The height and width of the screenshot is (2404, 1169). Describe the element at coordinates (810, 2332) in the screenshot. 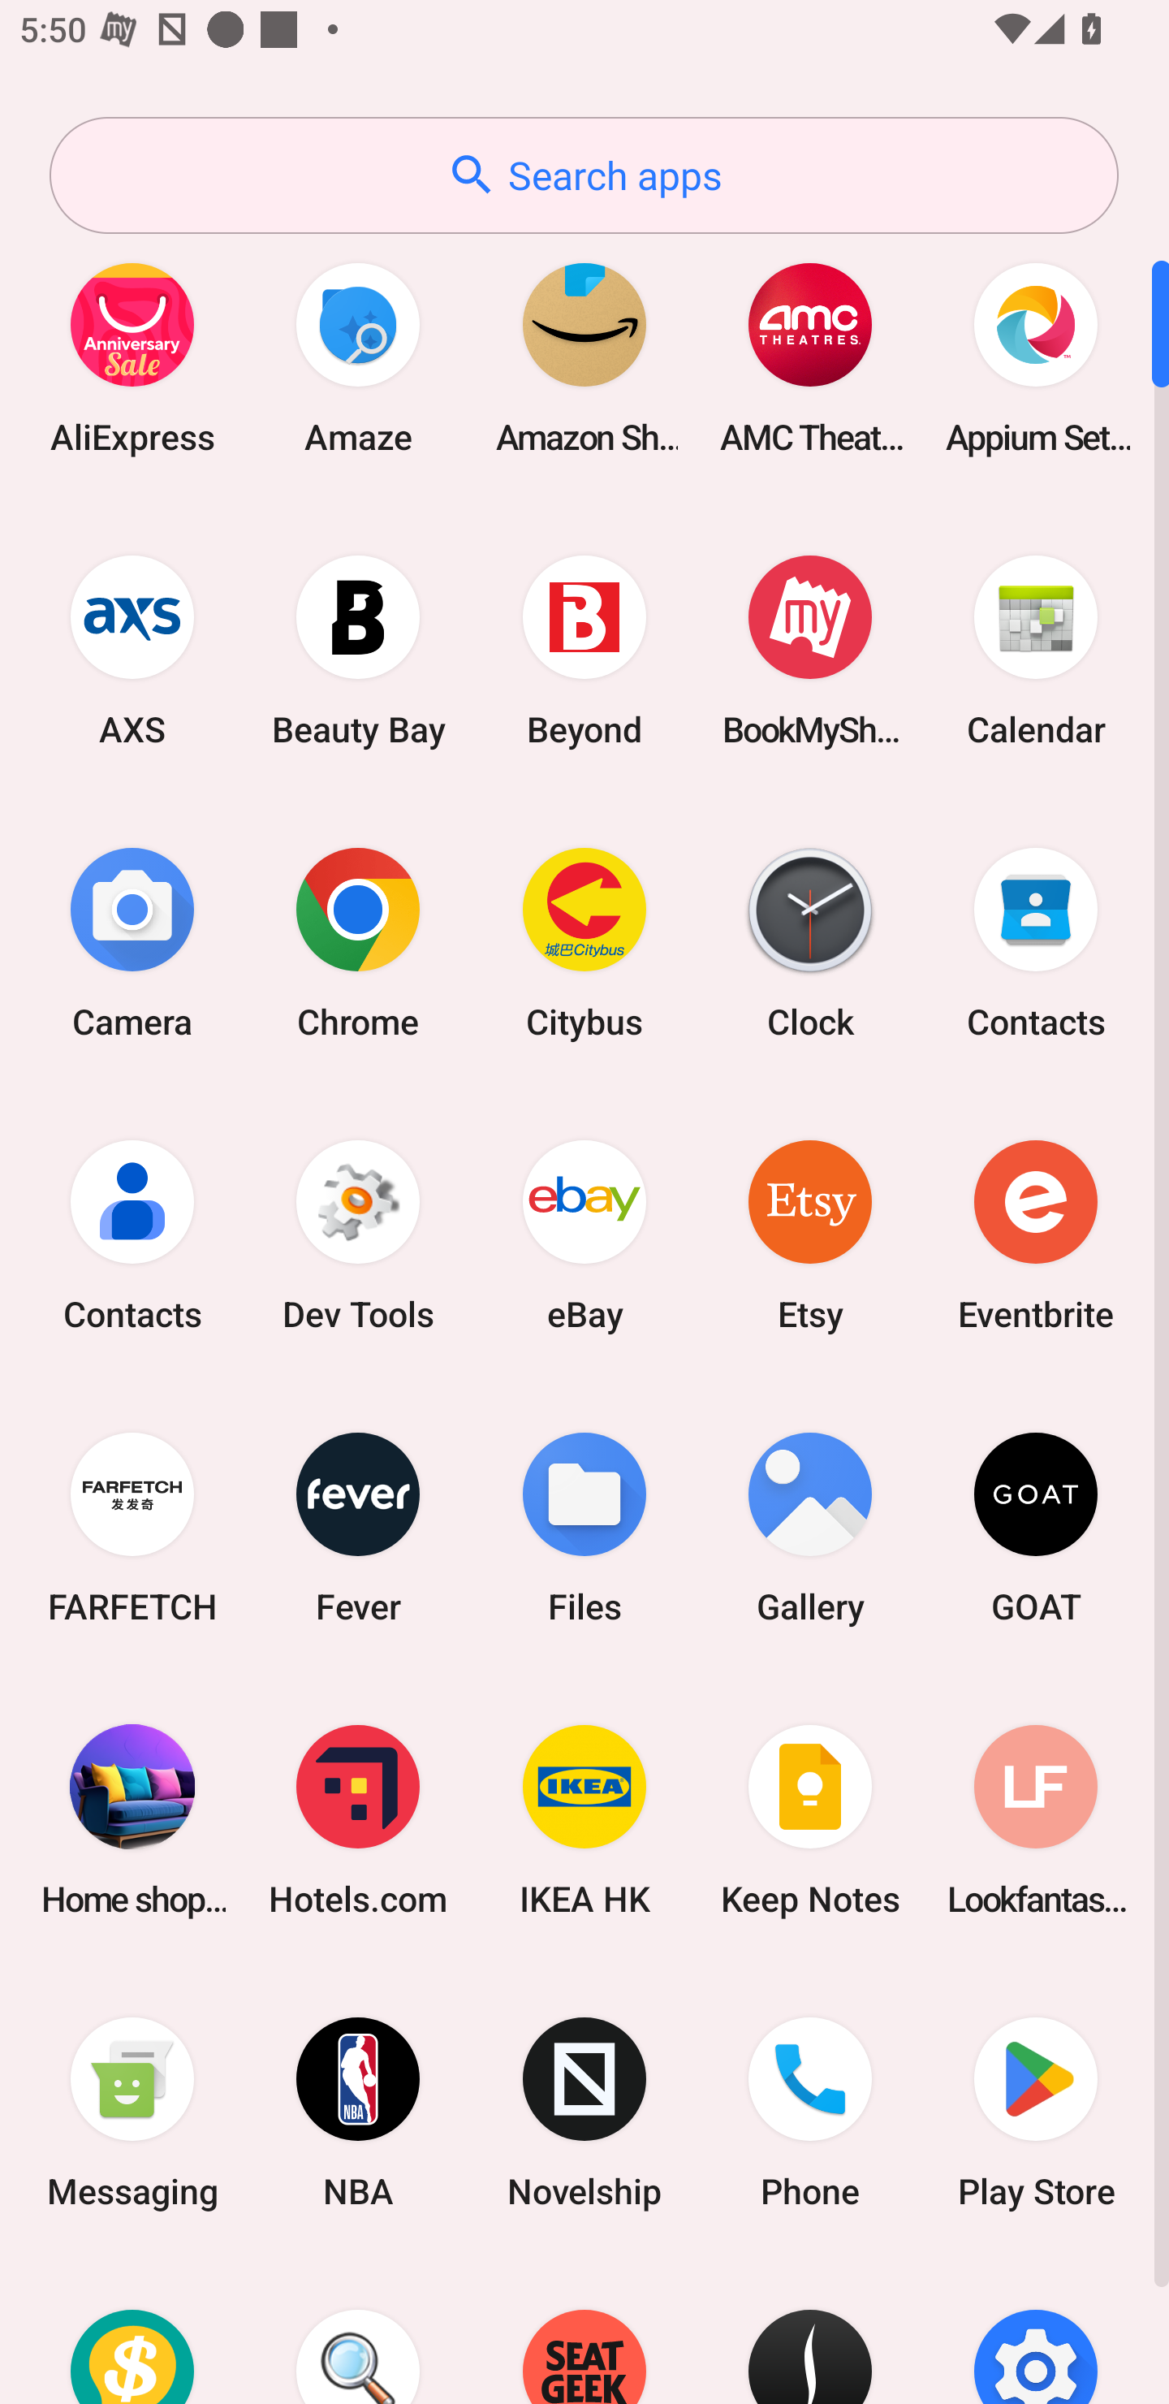

I see `Sephora` at that location.